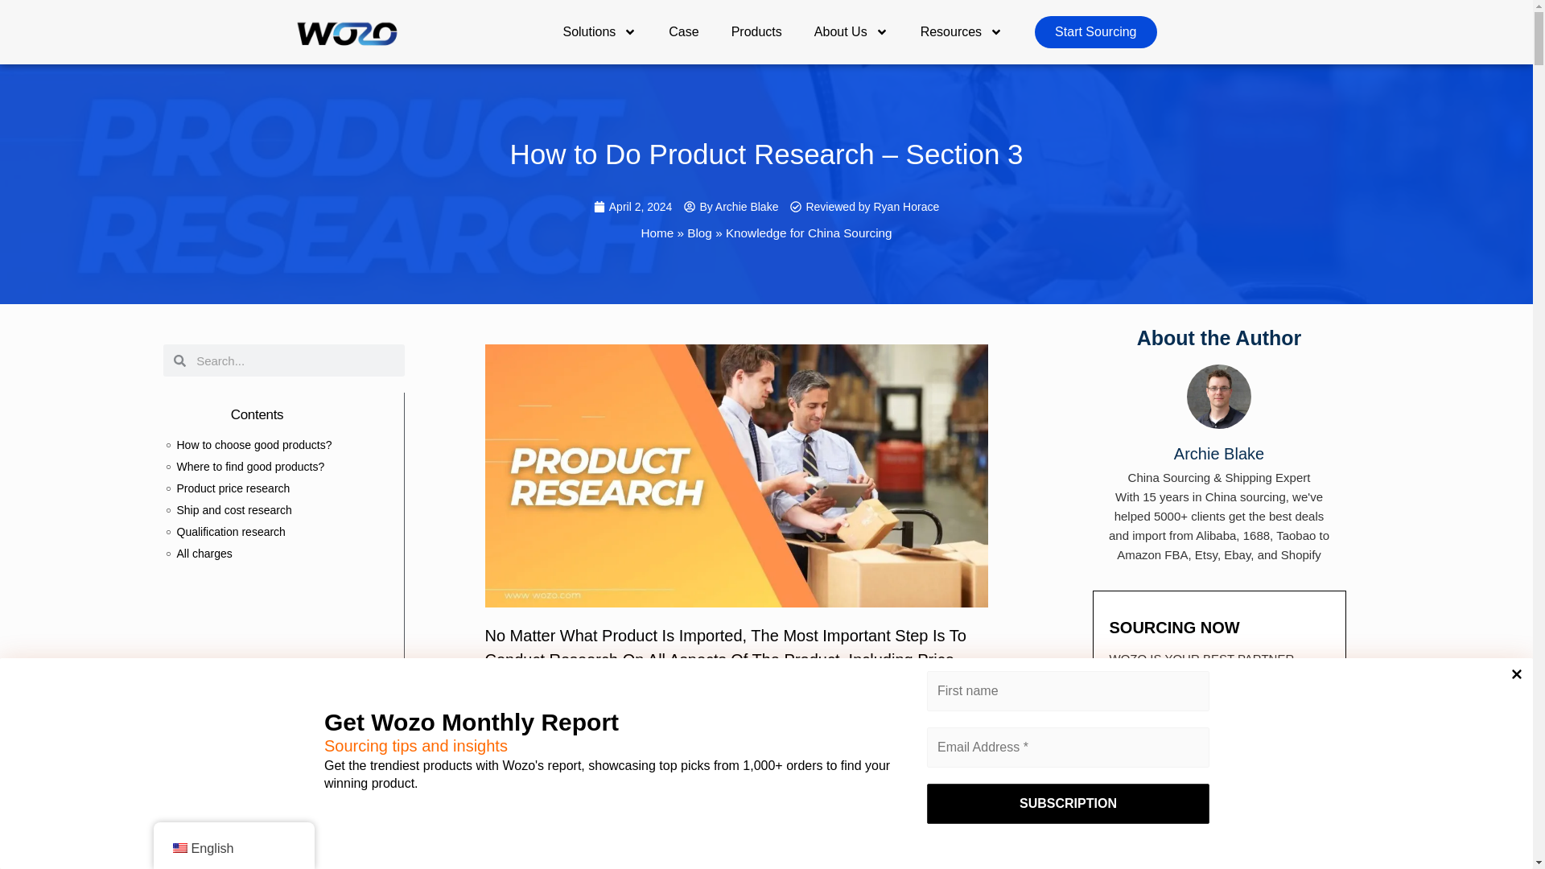 This screenshot has width=1545, height=869. Describe the element at coordinates (961, 32) in the screenshot. I see `Resources` at that location.